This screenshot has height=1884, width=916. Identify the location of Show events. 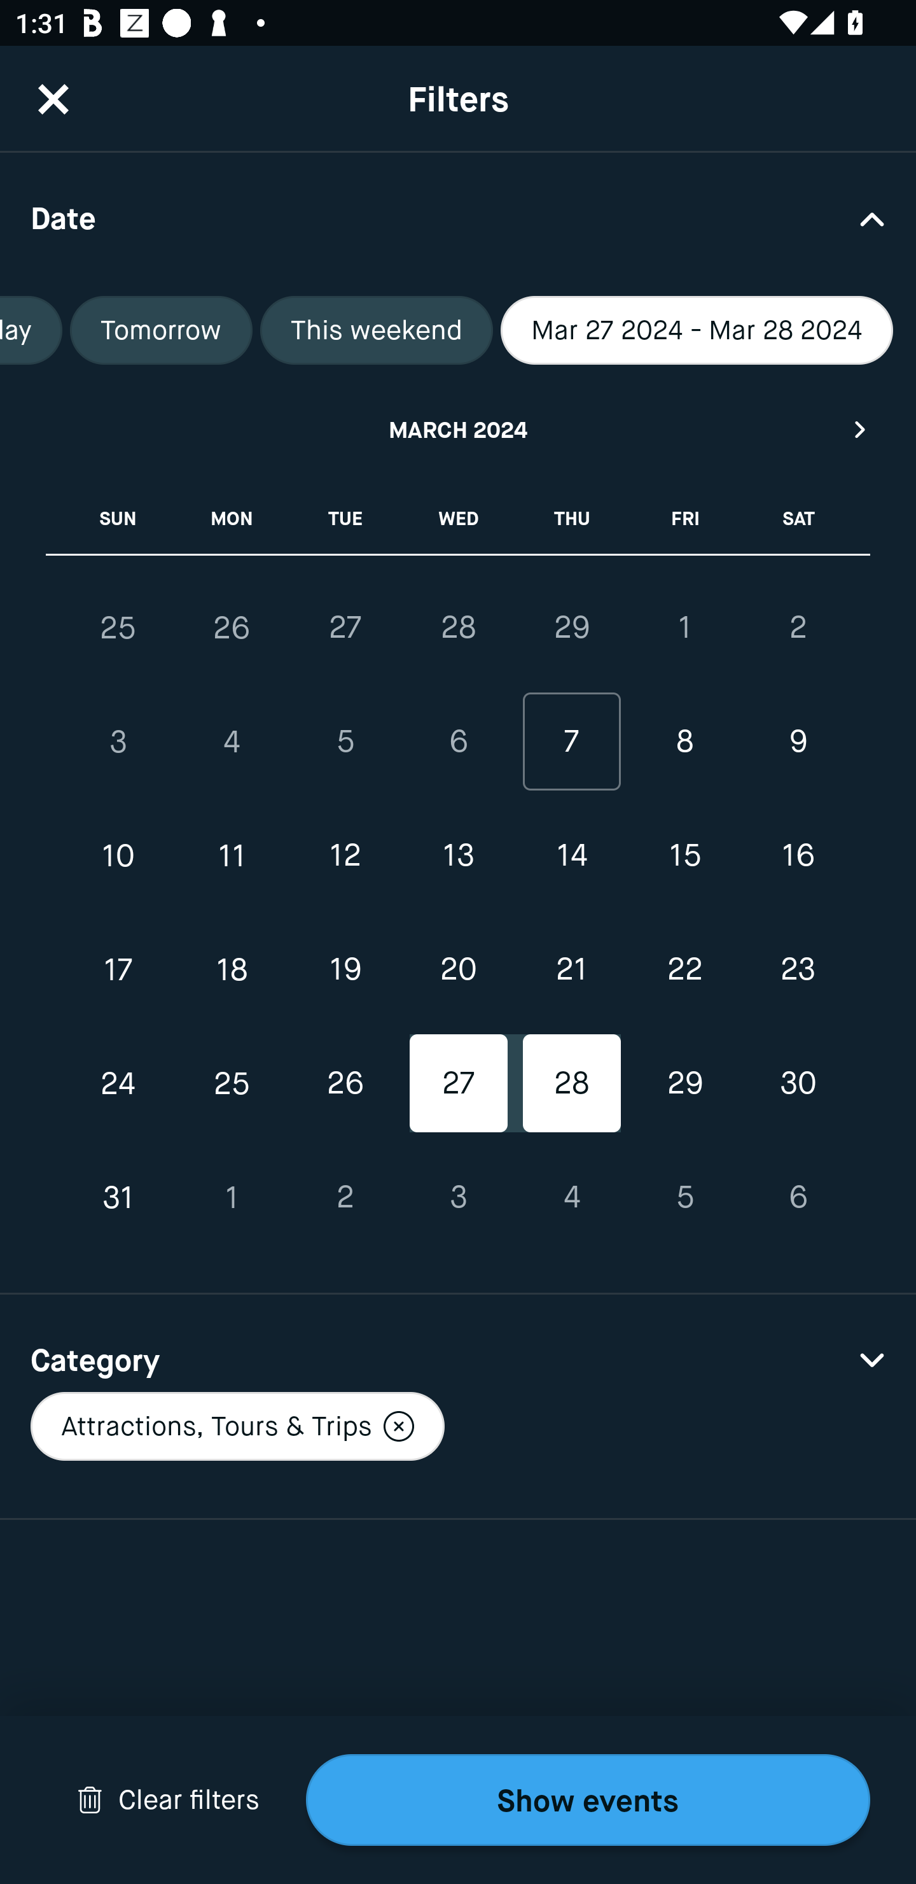
(588, 1800).